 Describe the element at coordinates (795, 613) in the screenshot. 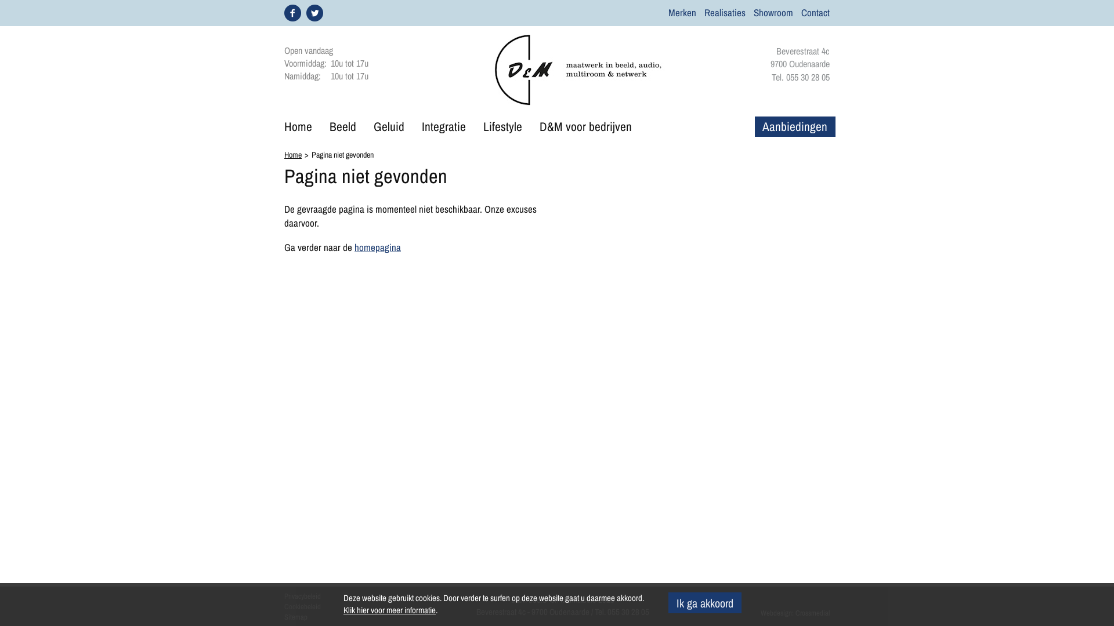

I see `Webdesign: Crossmedial` at that location.